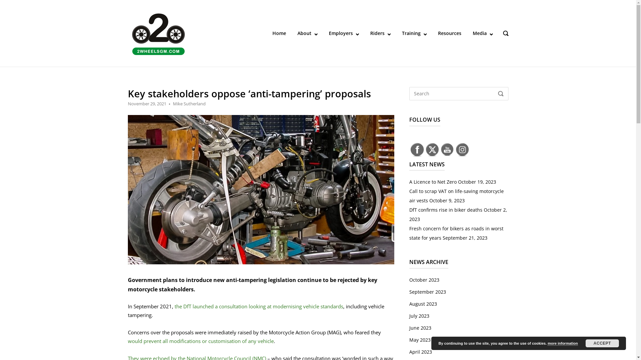 This screenshot has height=360, width=641. What do you see at coordinates (446, 210) in the screenshot?
I see `DfT confirms rise in biker deaths` at bounding box center [446, 210].